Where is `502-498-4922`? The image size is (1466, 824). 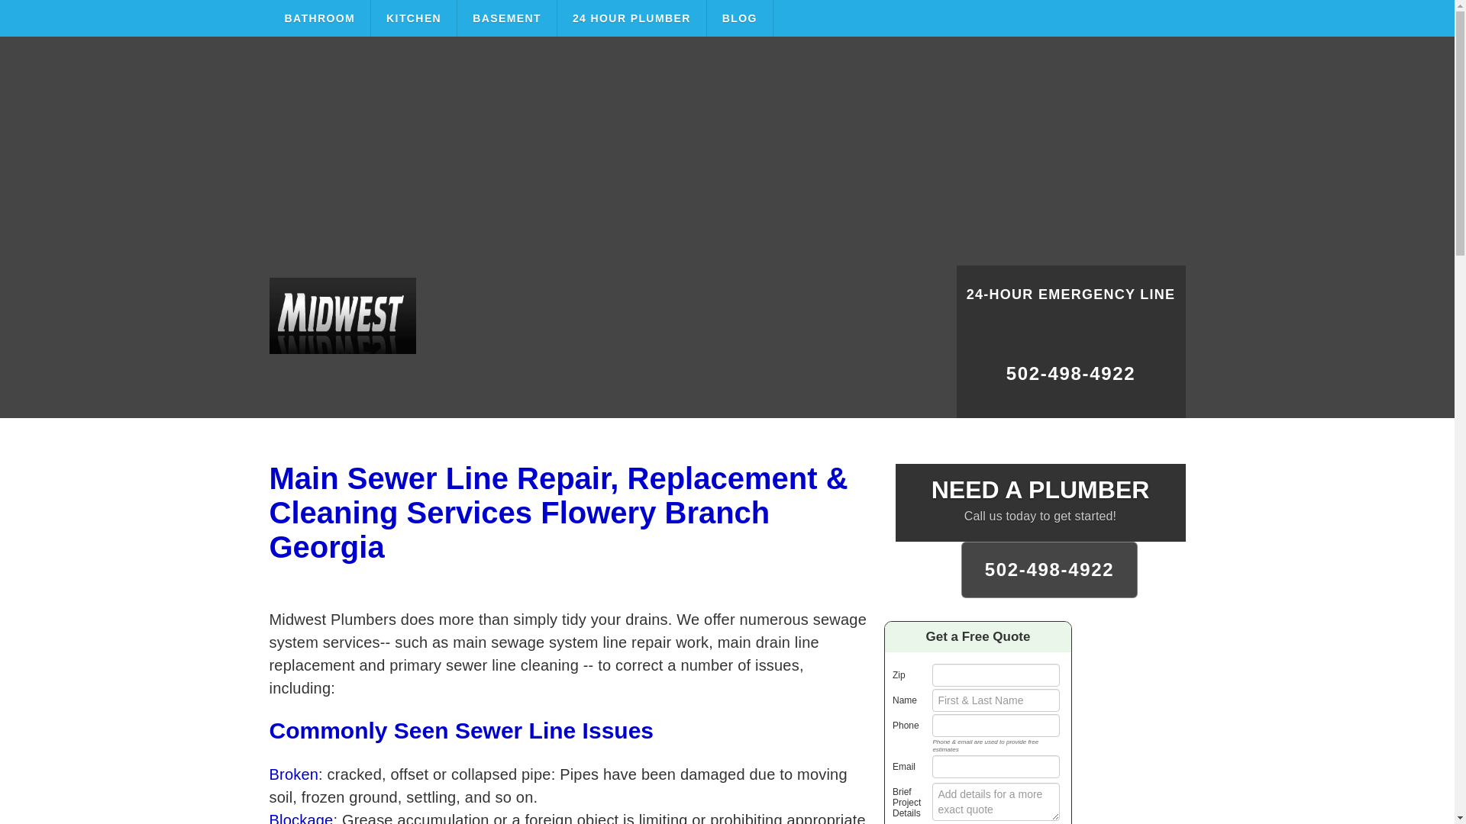
502-498-4922 is located at coordinates (1050, 569).